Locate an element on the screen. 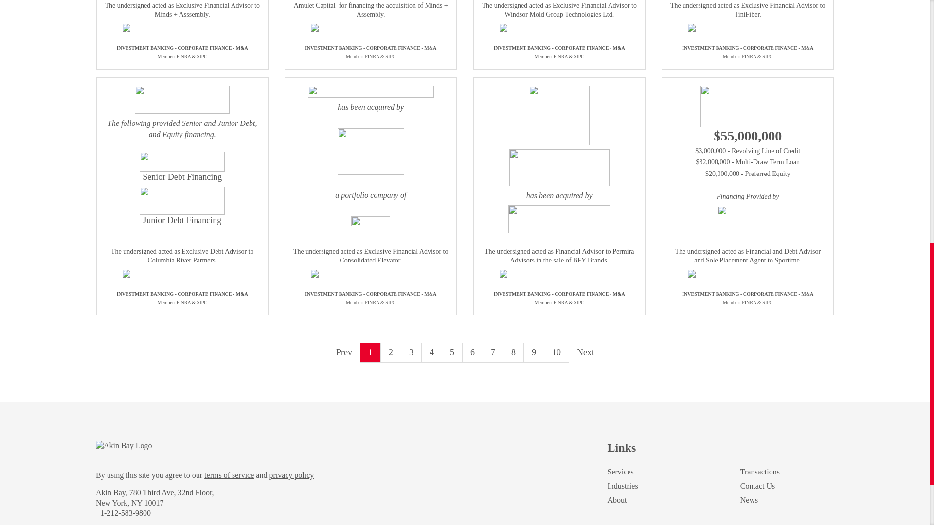 The image size is (934, 525). 10 is located at coordinates (557, 353).